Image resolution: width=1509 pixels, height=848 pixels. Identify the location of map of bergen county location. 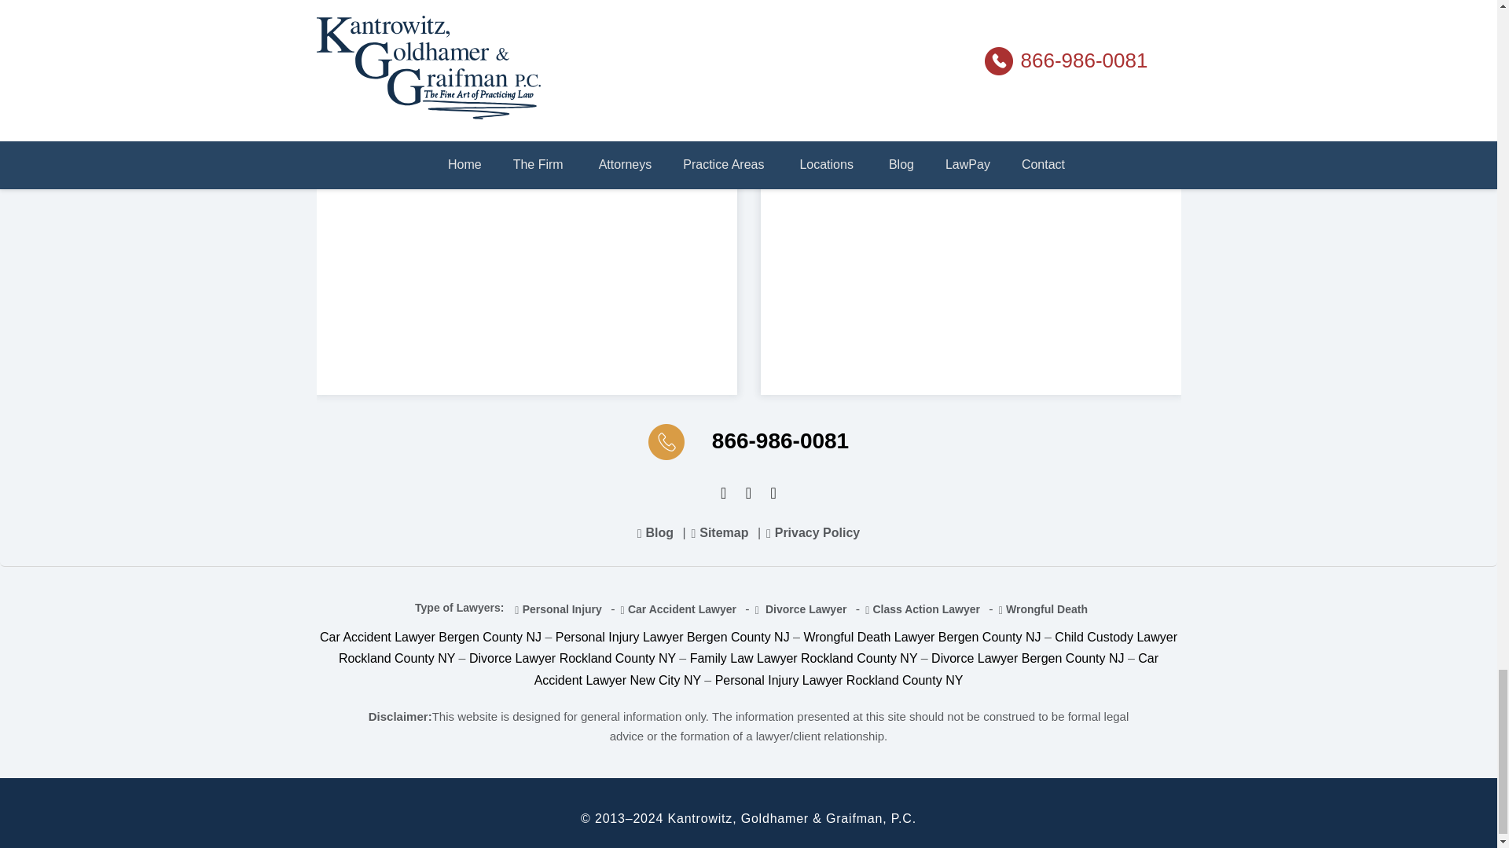
(971, 188).